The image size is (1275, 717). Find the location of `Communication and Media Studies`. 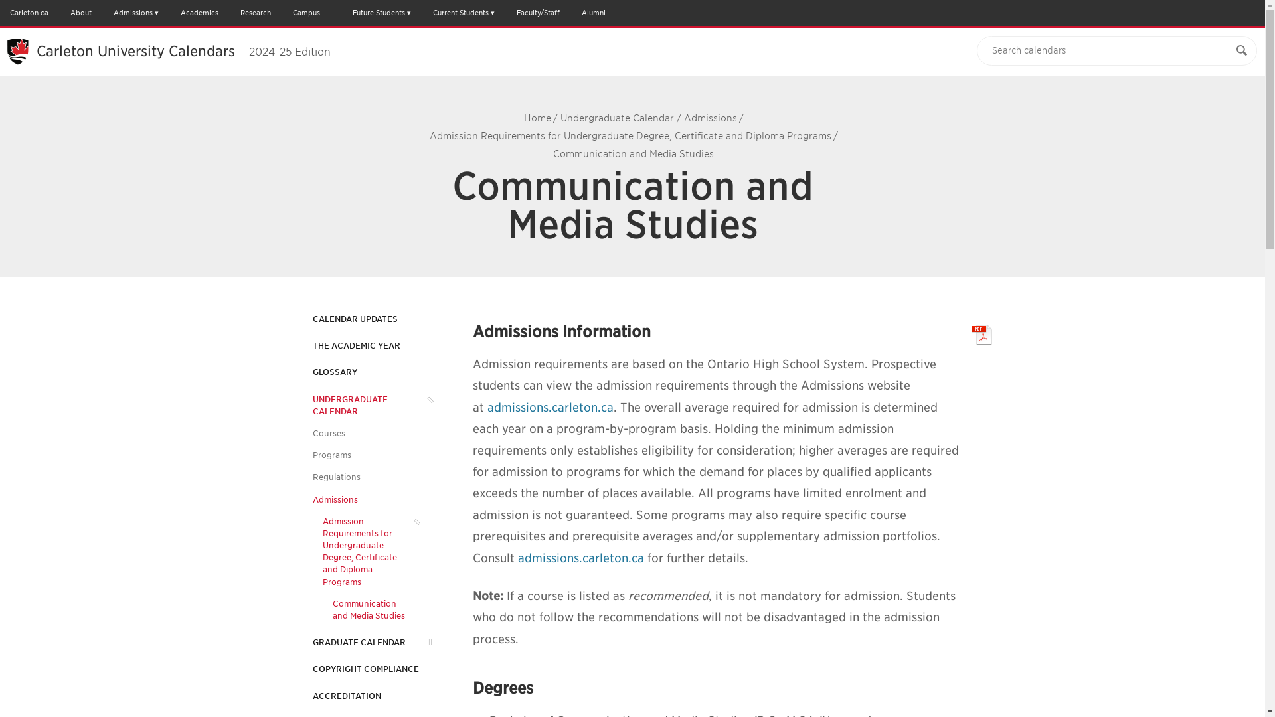

Communication and Media Studies is located at coordinates (368, 609).